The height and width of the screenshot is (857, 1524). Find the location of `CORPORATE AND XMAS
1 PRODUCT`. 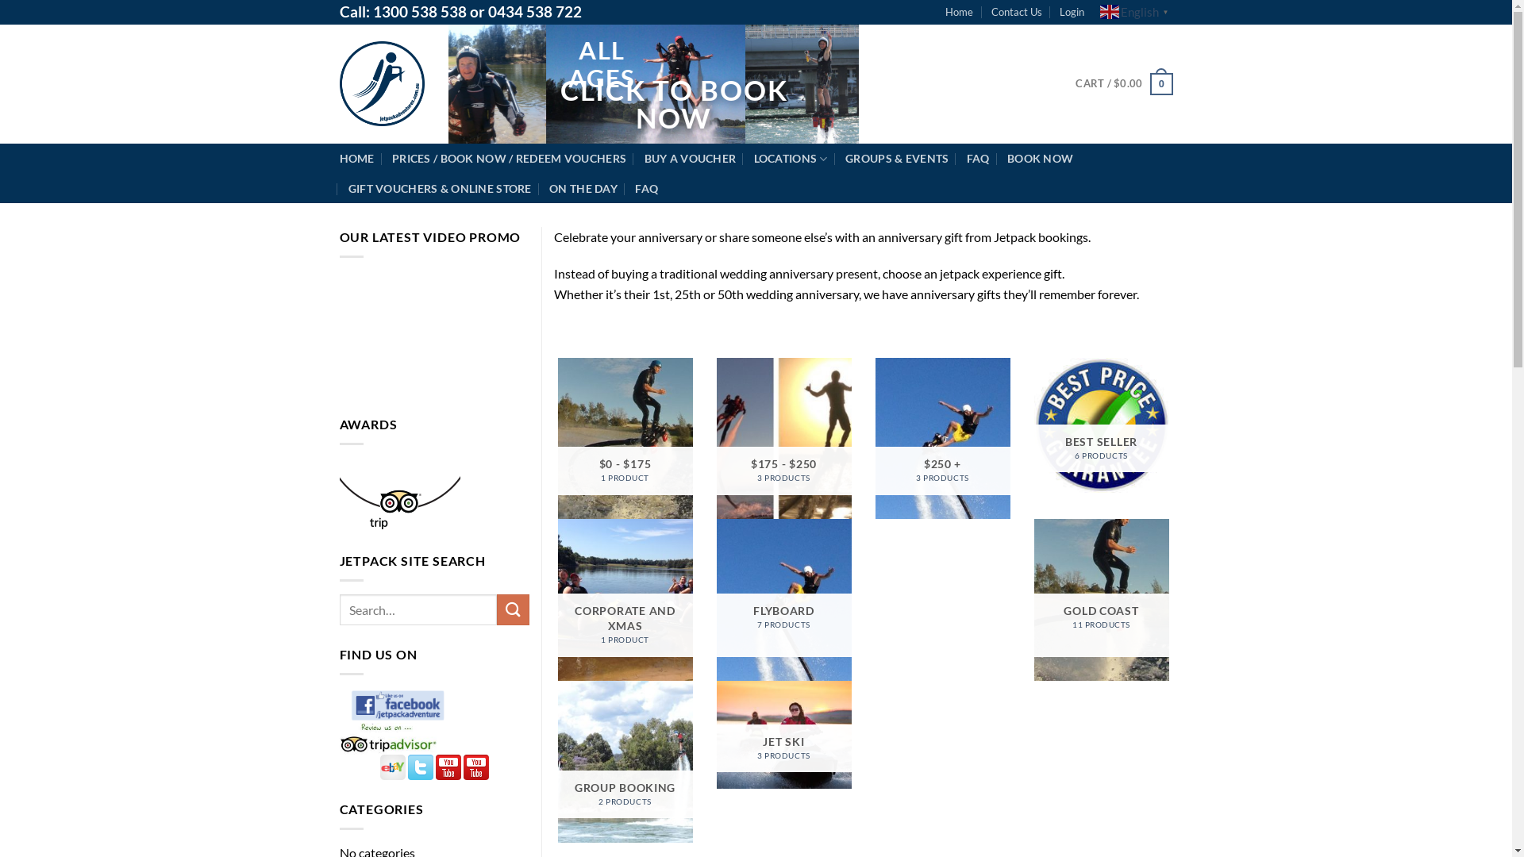

CORPORATE AND XMAS
1 PRODUCT is located at coordinates (625, 600).